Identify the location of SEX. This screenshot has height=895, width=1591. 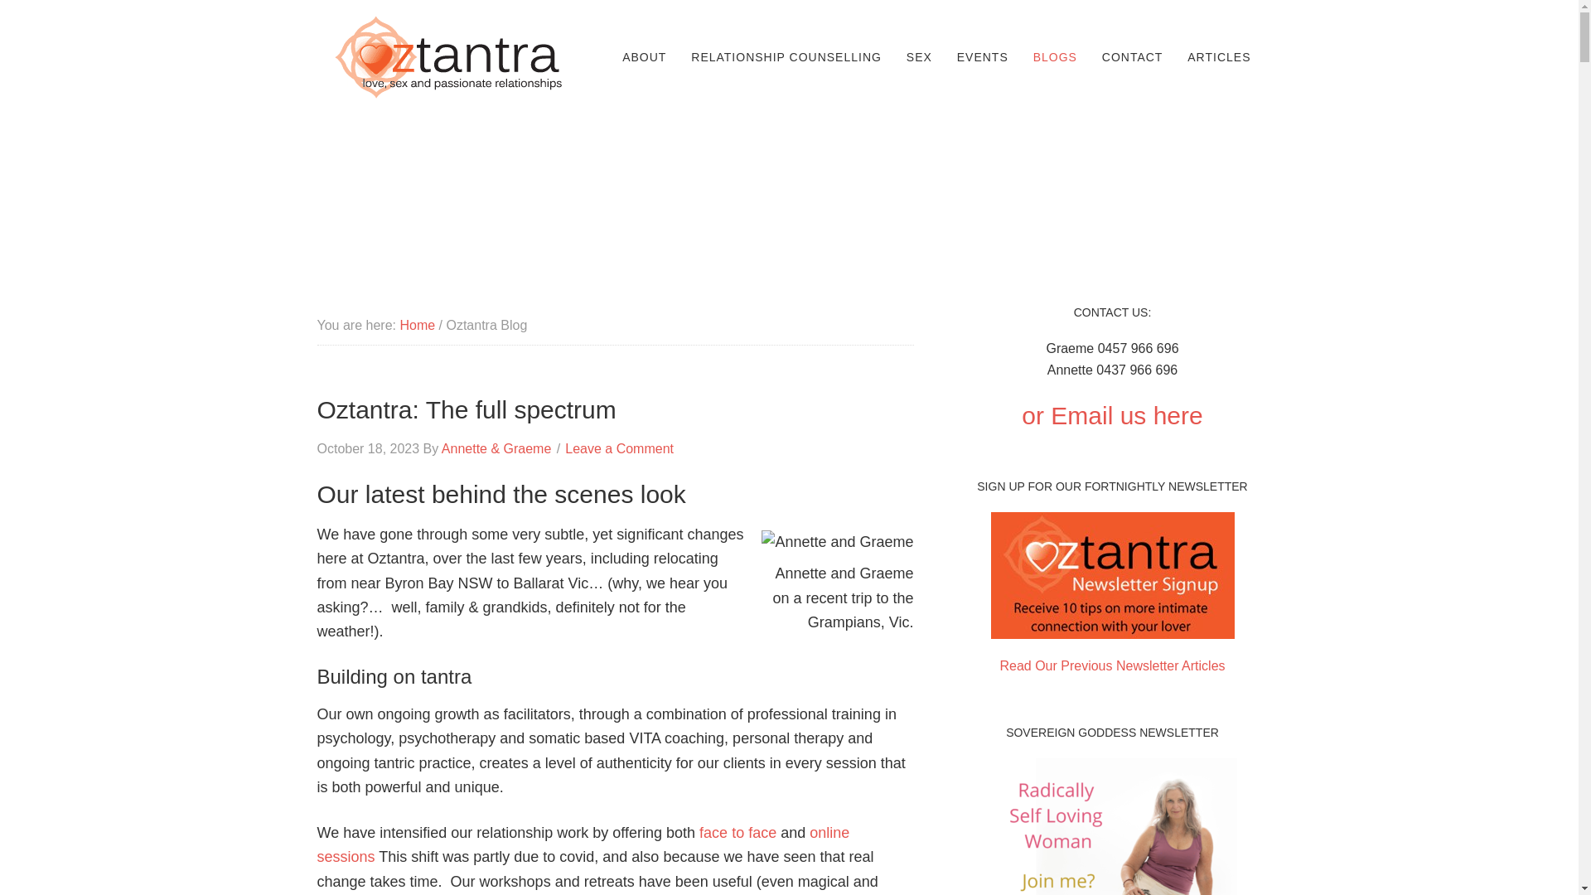
(919, 57).